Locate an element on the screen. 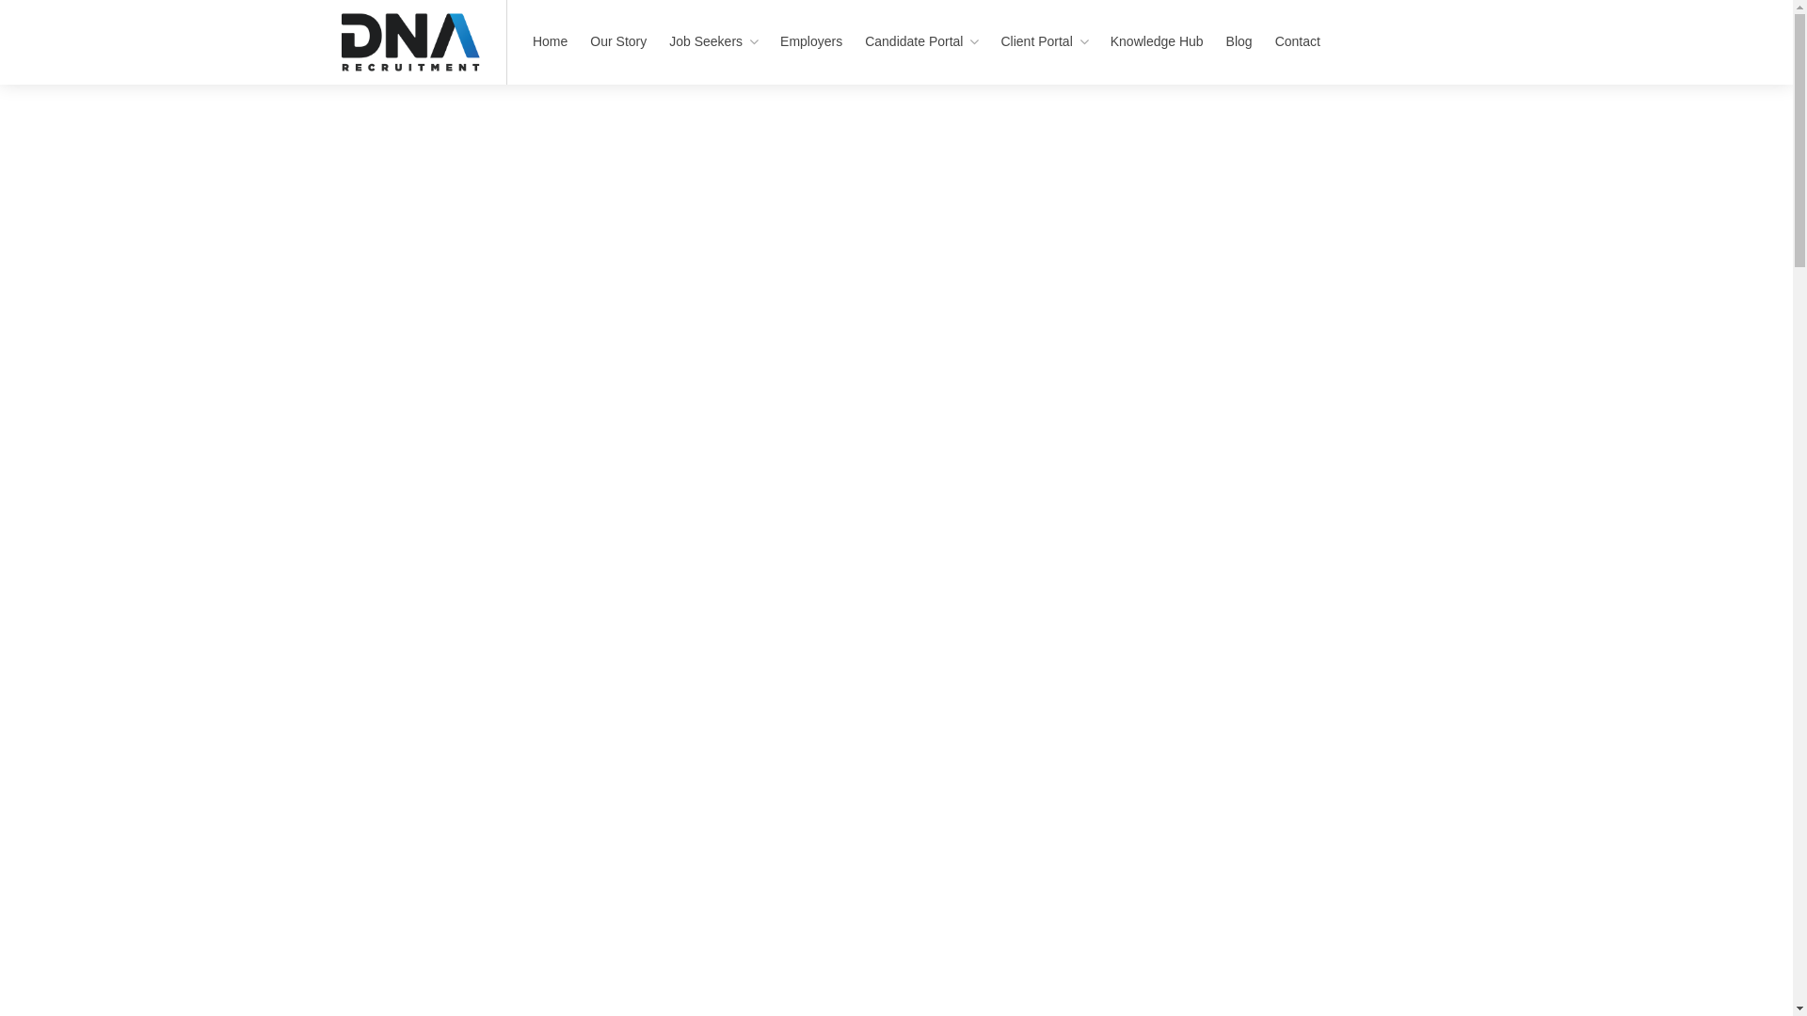 The height and width of the screenshot is (1016, 1807). Contact is located at coordinates (1298, 41).